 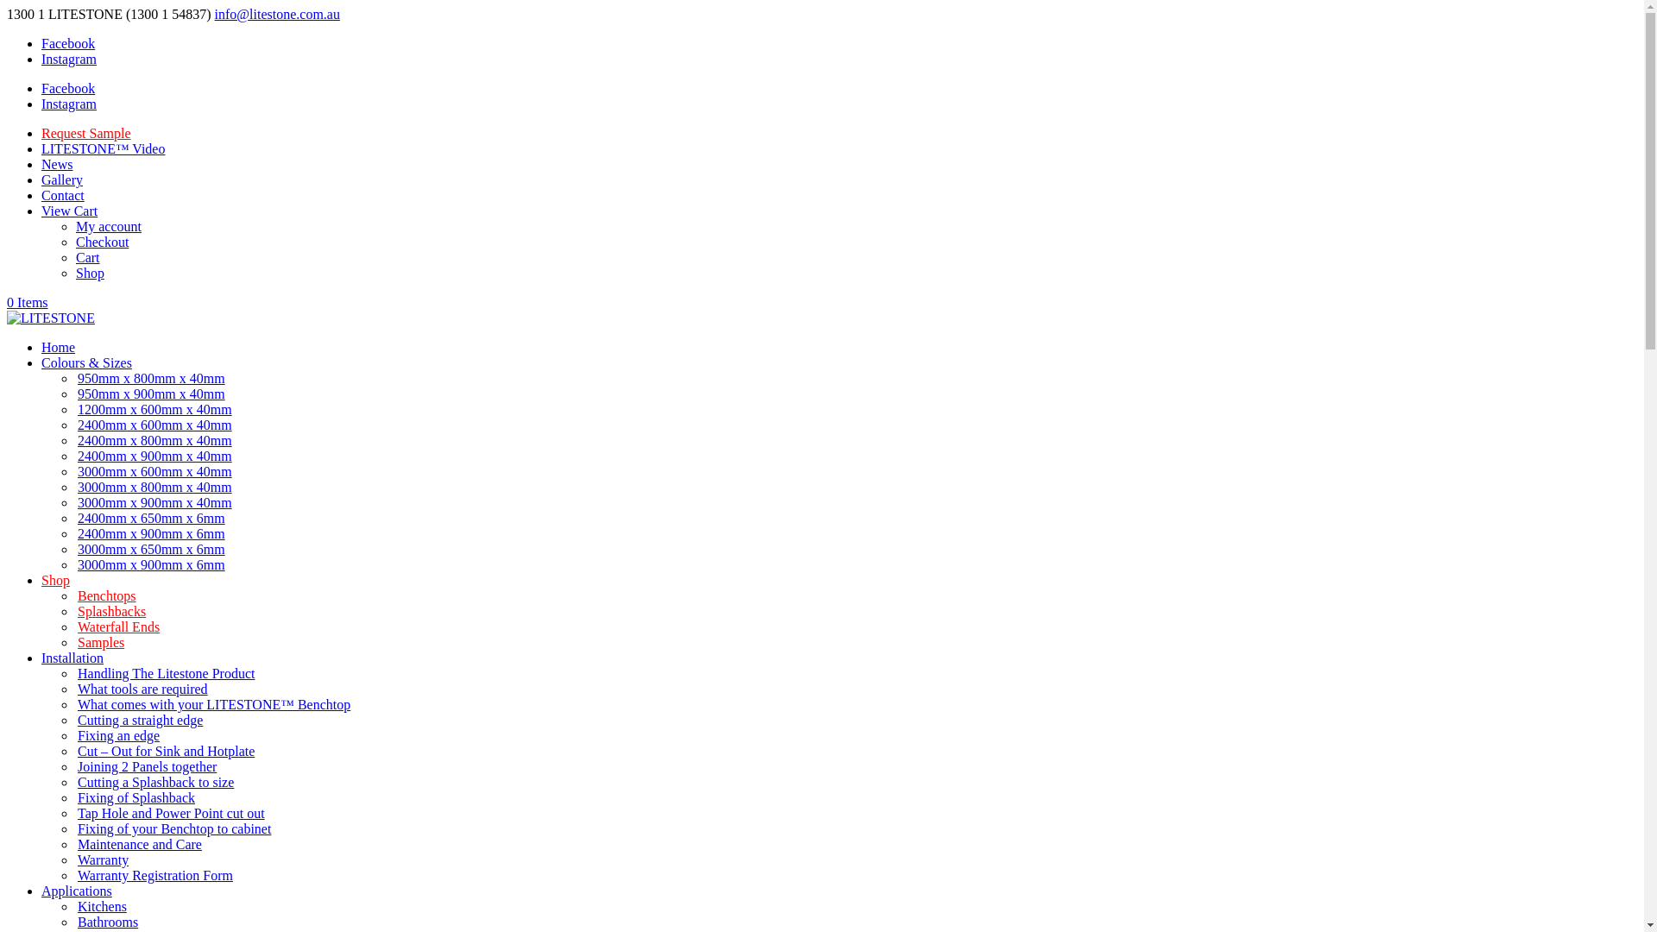 What do you see at coordinates (155, 440) in the screenshot?
I see `2400mm x 800mm x 40mm` at bounding box center [155, 440].